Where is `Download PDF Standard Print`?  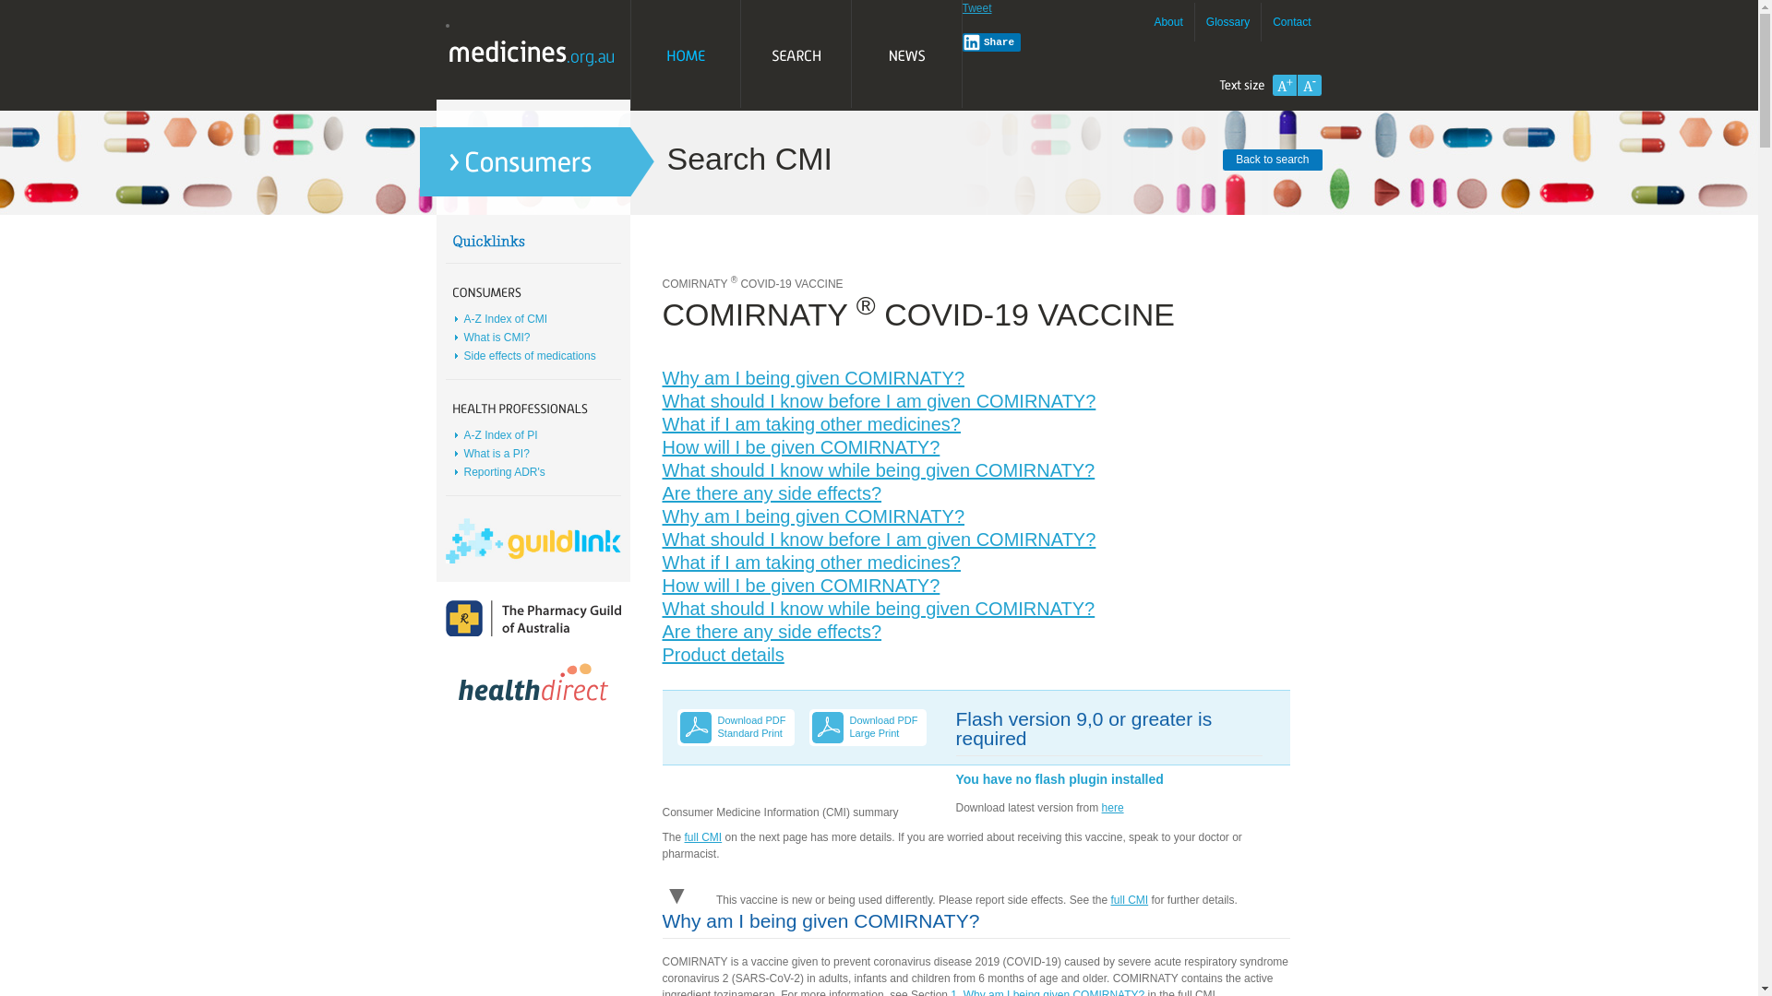
Download PDF Standard Print is located at coordinates (757, 727).